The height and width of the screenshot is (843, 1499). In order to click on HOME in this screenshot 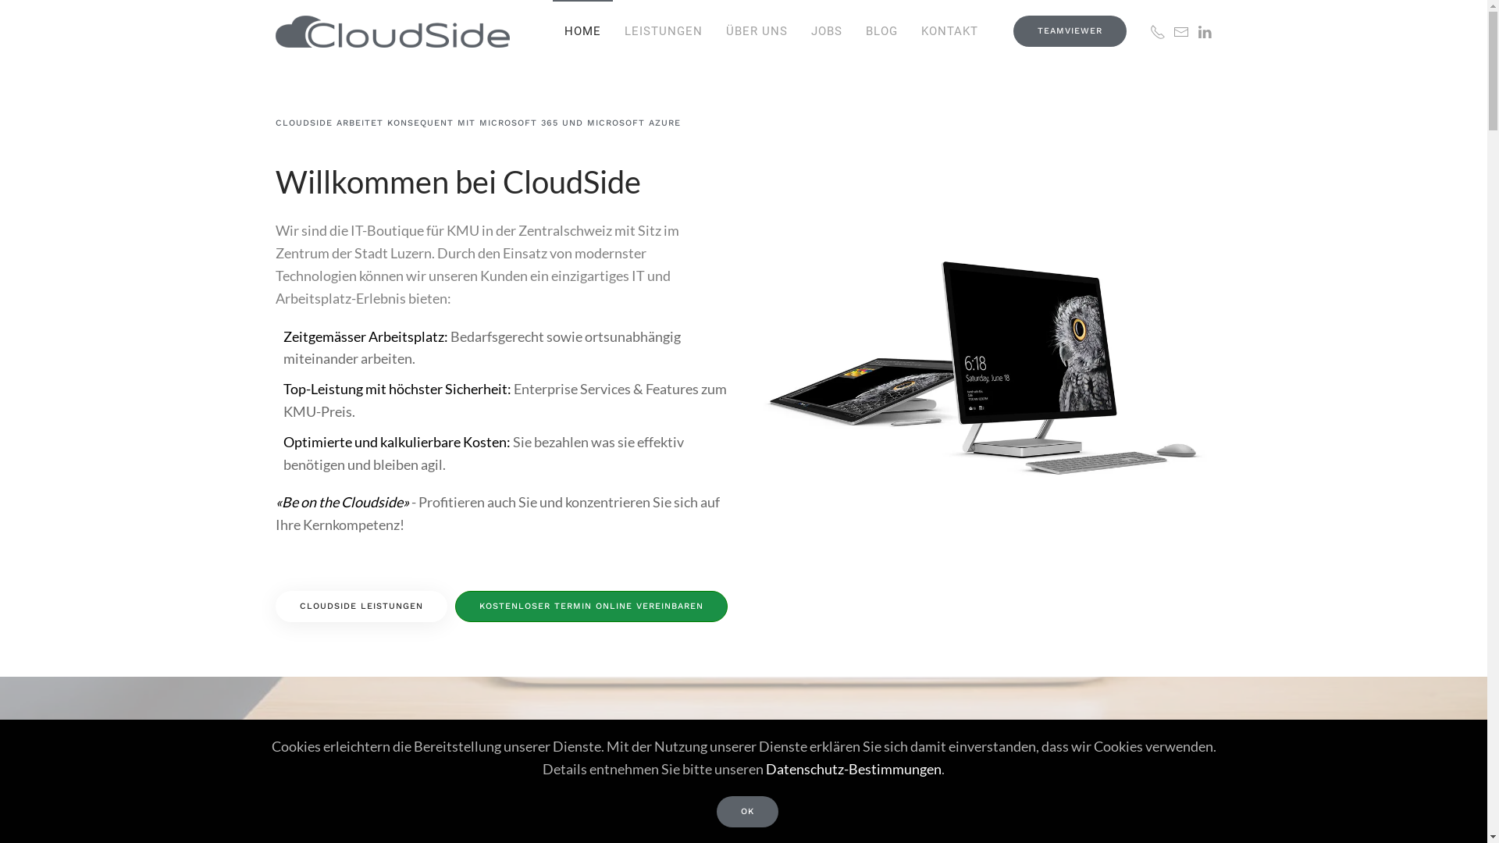, I will do `click(582, 31)`.